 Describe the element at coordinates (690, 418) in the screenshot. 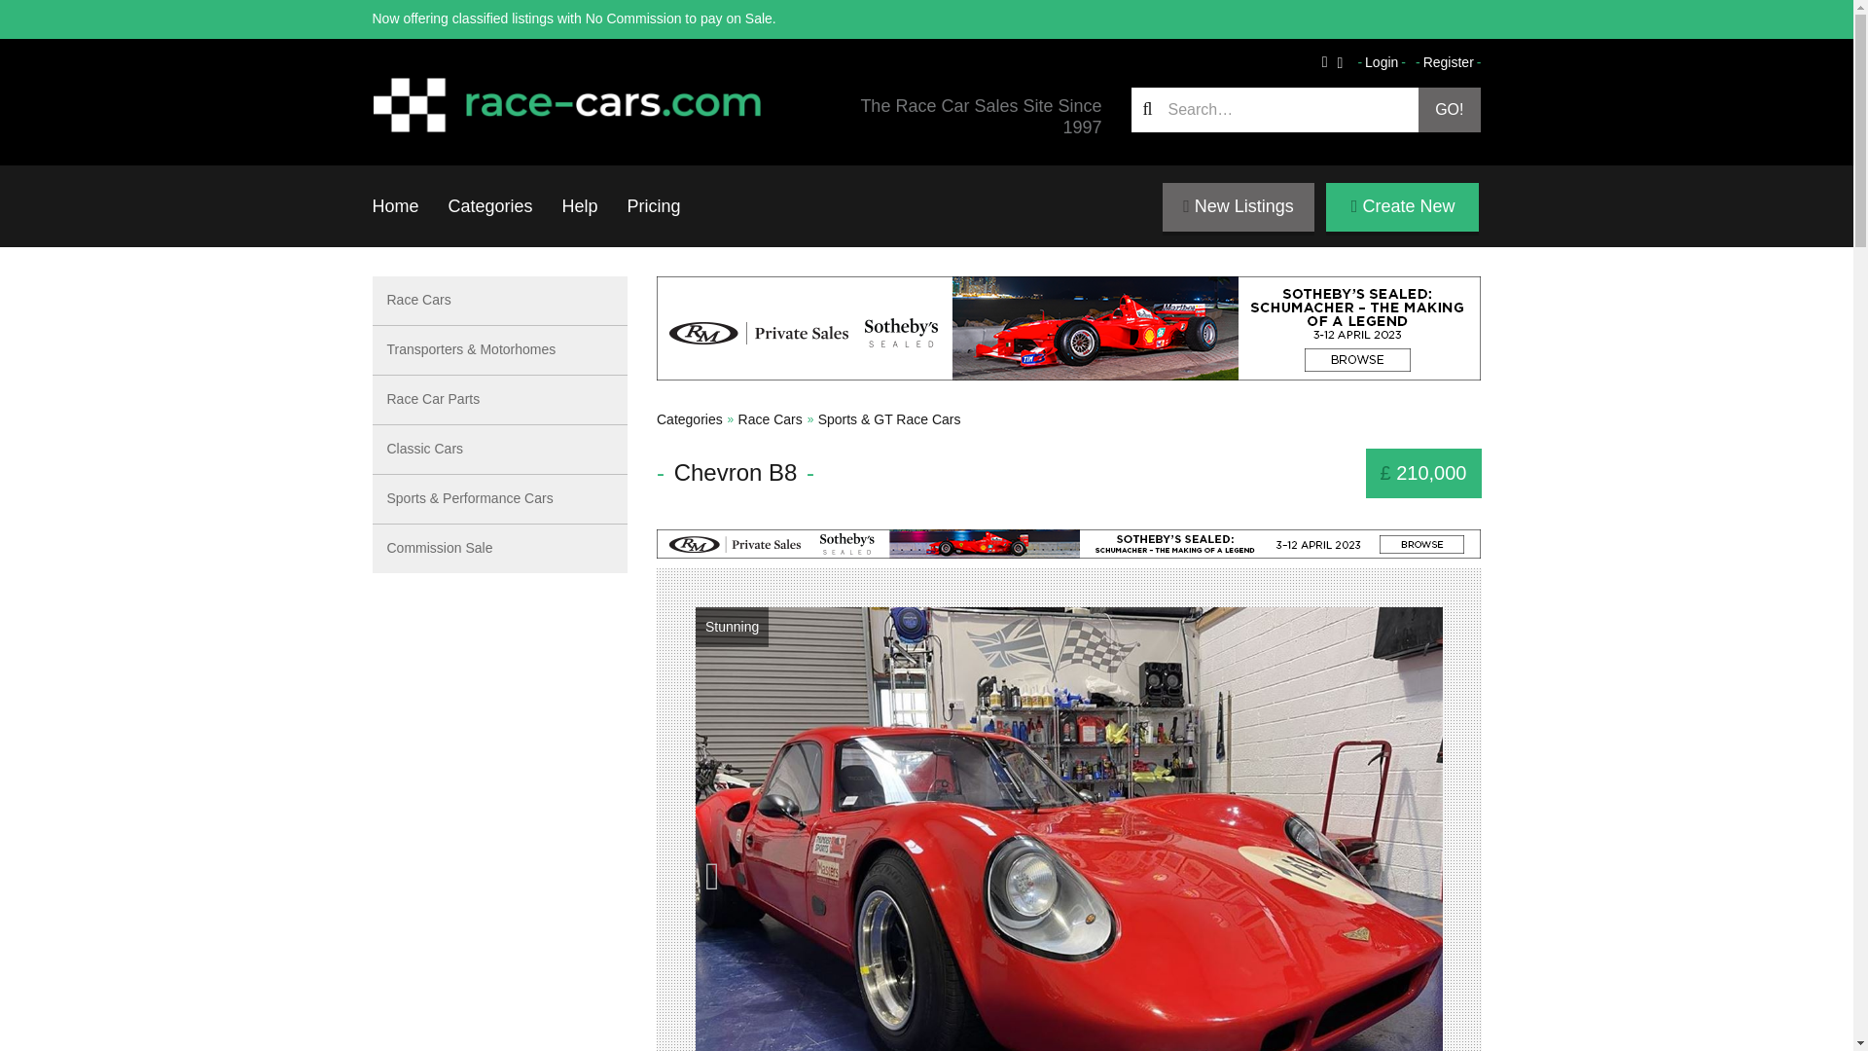

I see `Categories` at that location.